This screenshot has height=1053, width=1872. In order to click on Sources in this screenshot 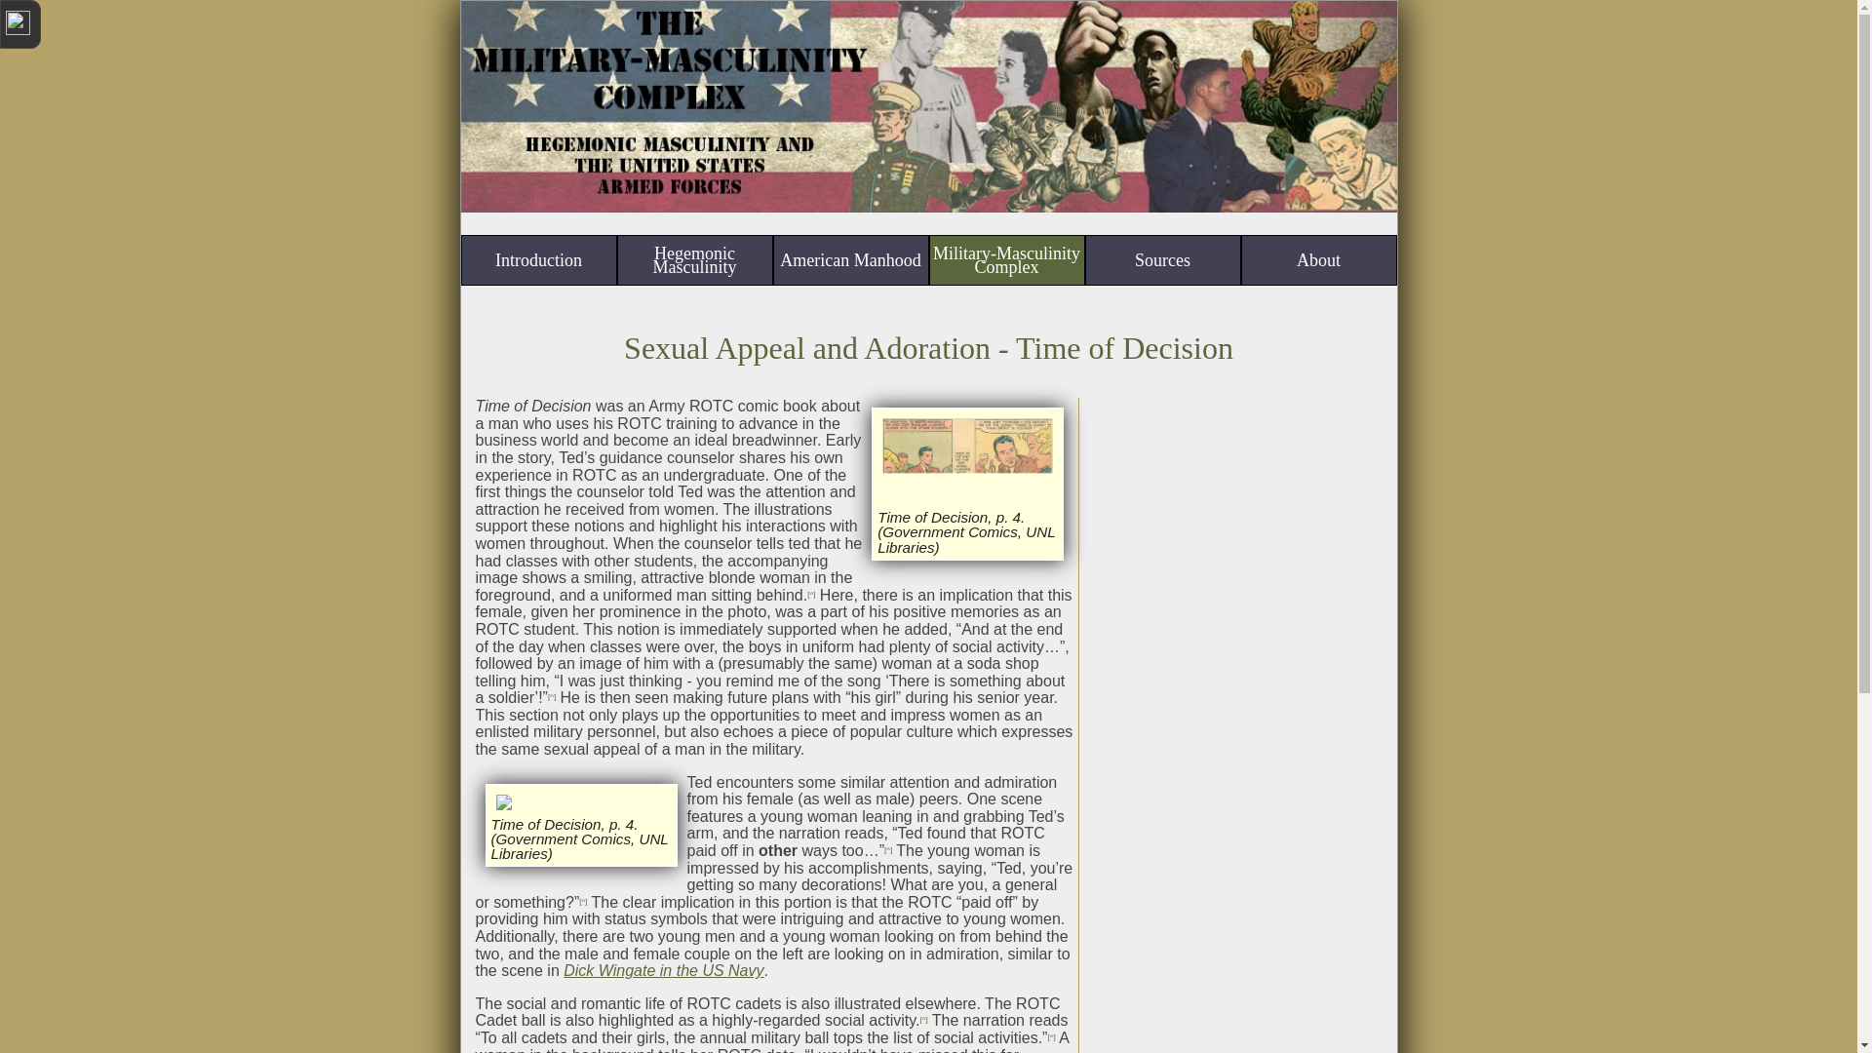, I will do `click(1162, 259)`.